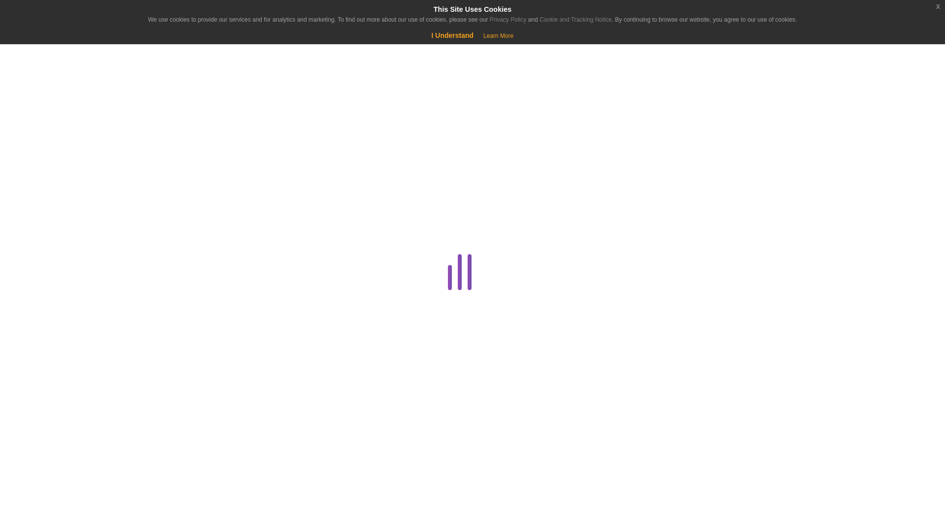 The image size is (945, 531). Describe the element at coordinates (183, 486) in the screenshot. I see `Linux Administration` at that location.